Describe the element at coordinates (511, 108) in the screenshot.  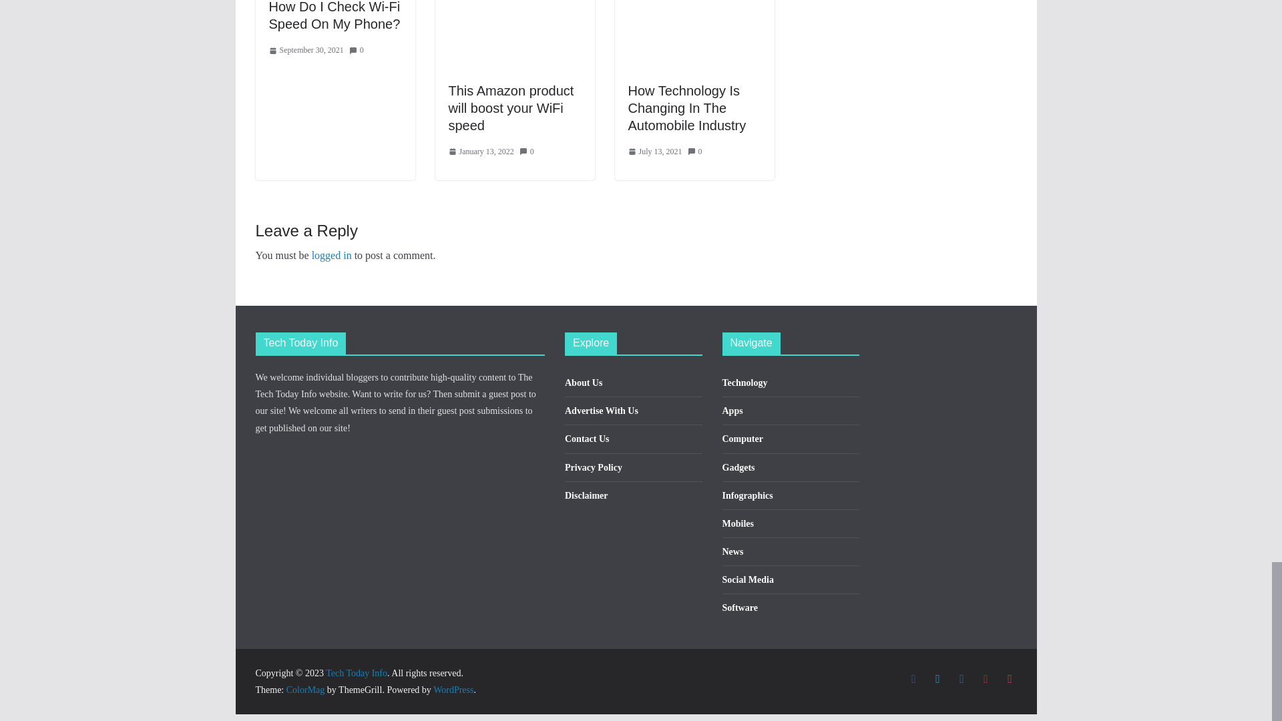
I see `This Amazon product will boost your WiFi speed` at that location.